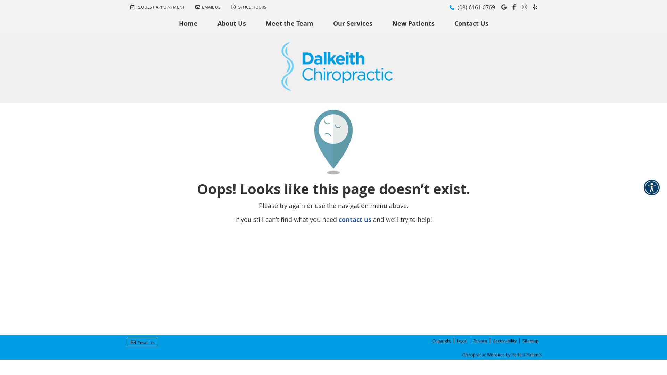 This screenshot has height=375, width=667. I want to click on Instagram Social Button, so click(525, 7).